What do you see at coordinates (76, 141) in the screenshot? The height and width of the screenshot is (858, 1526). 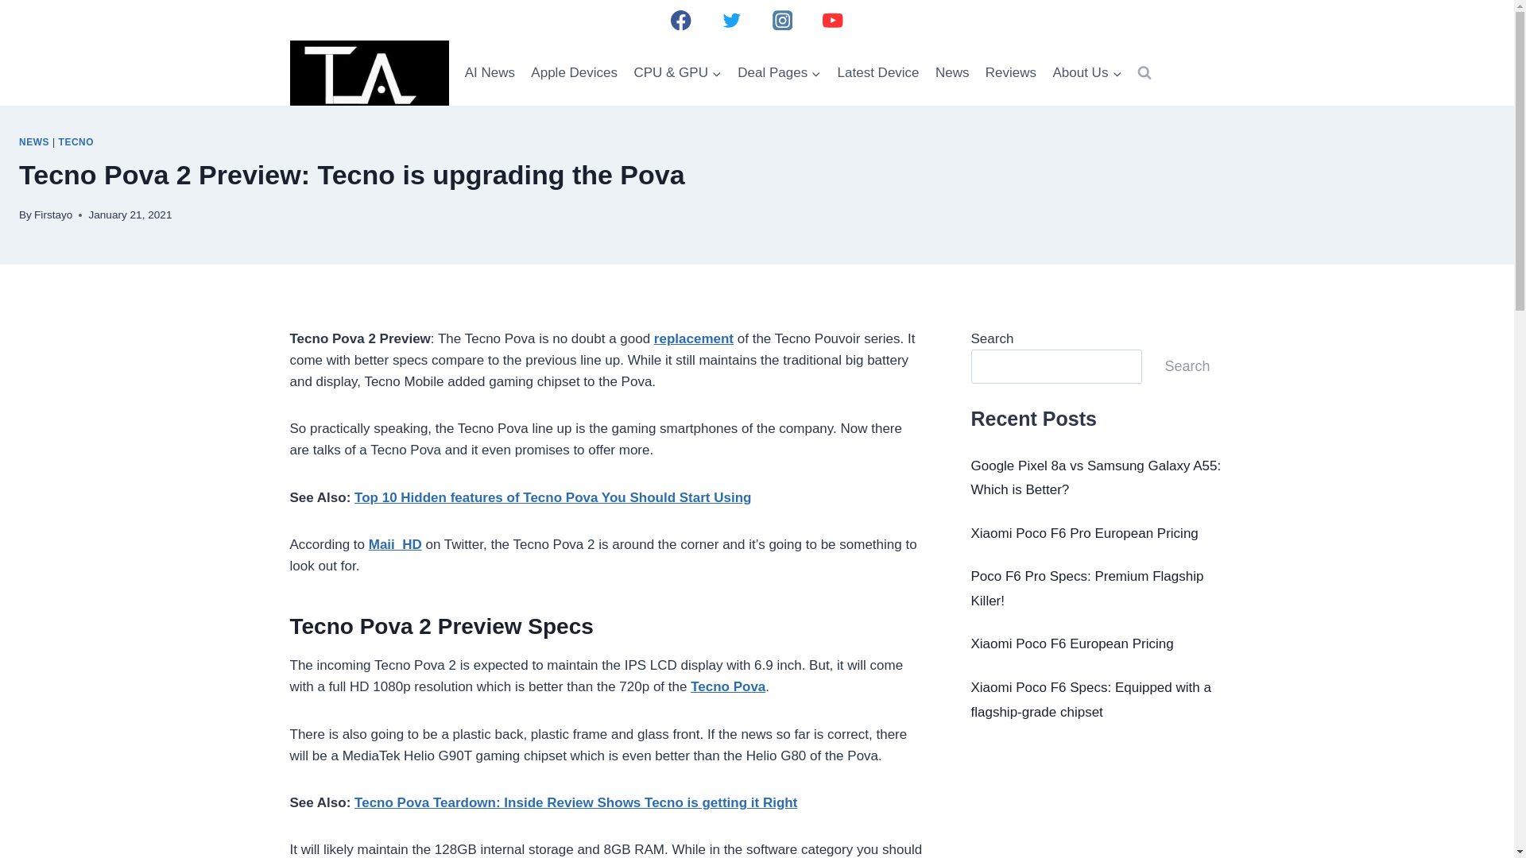 I see `TECNO` at bounding box center [76, 141].